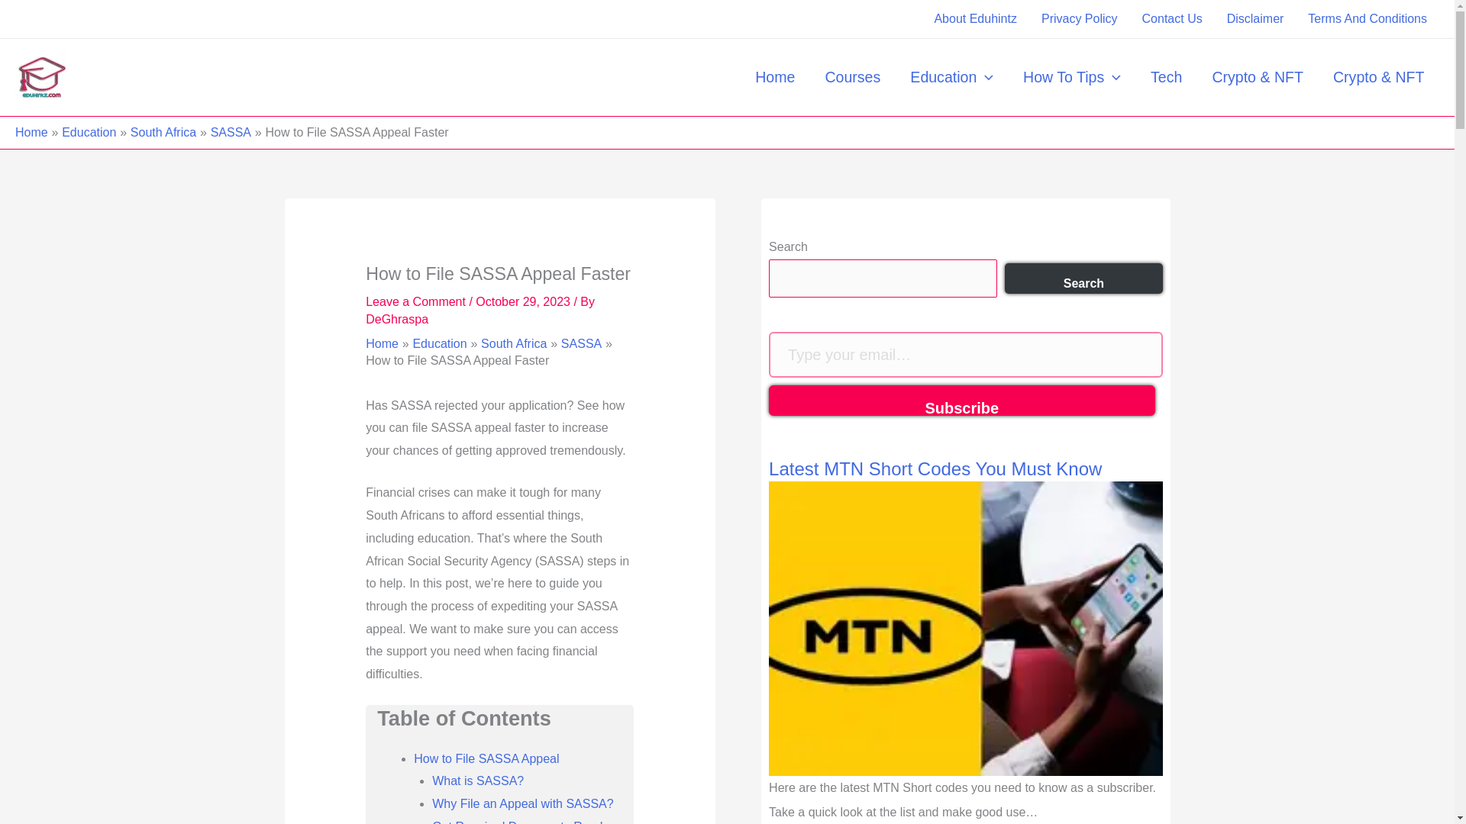 The height and width of the screenshot is (824, 1466). Describe the element at coordinates (396, 319) in the screenshot. I see `View all posts by DeGhraspa` at that location.